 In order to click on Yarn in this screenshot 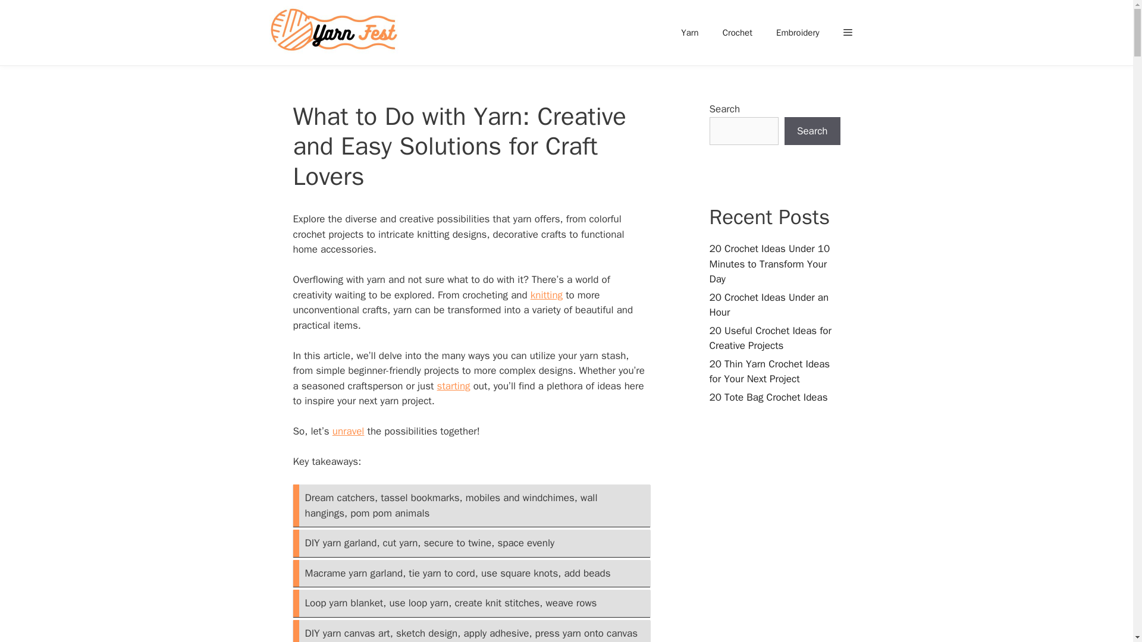, I will do `click(690, 32)`.